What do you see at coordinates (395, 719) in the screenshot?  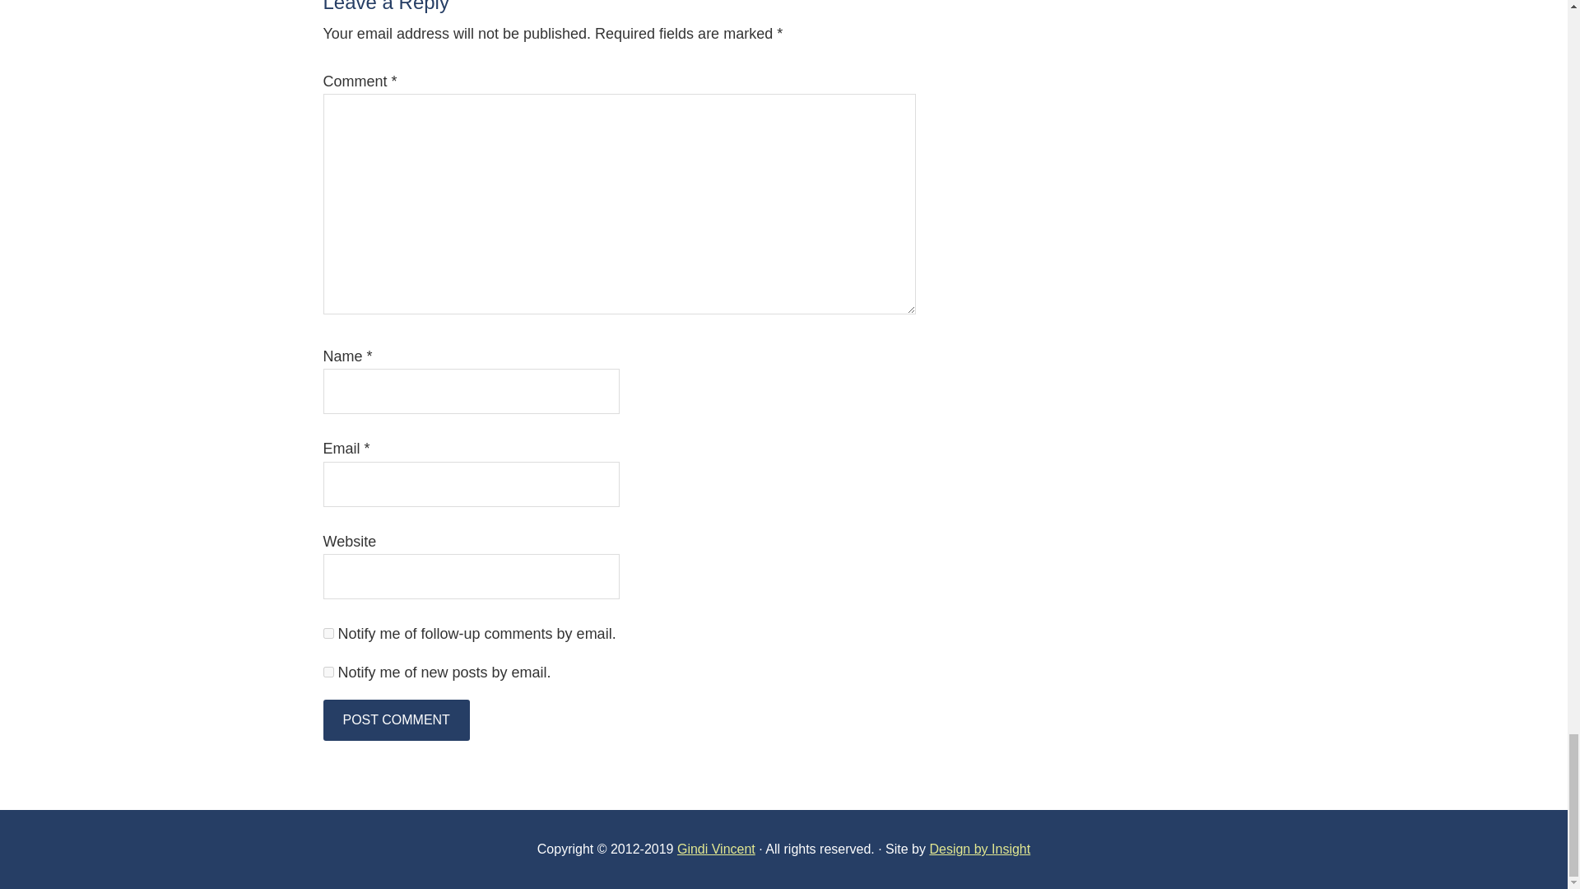 I see `Post Comment` at bounding box center [395, 719].